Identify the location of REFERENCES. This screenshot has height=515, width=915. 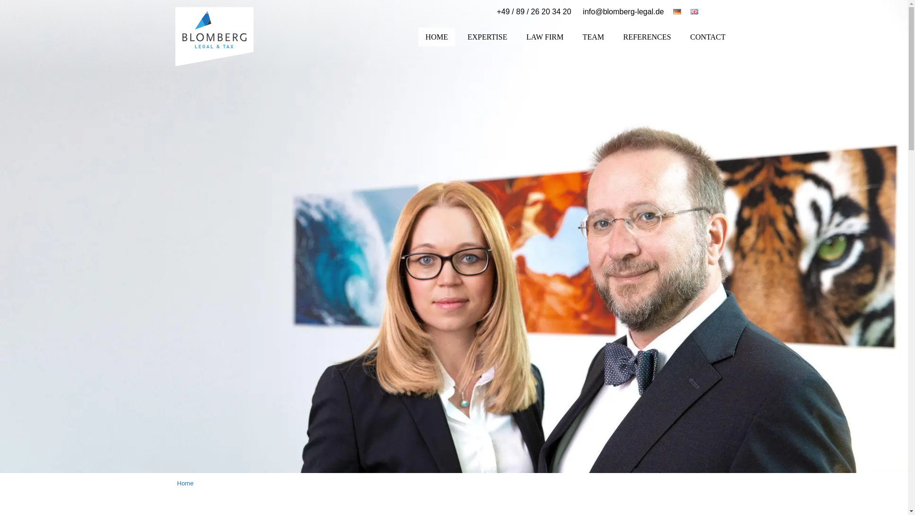
(647, 36).